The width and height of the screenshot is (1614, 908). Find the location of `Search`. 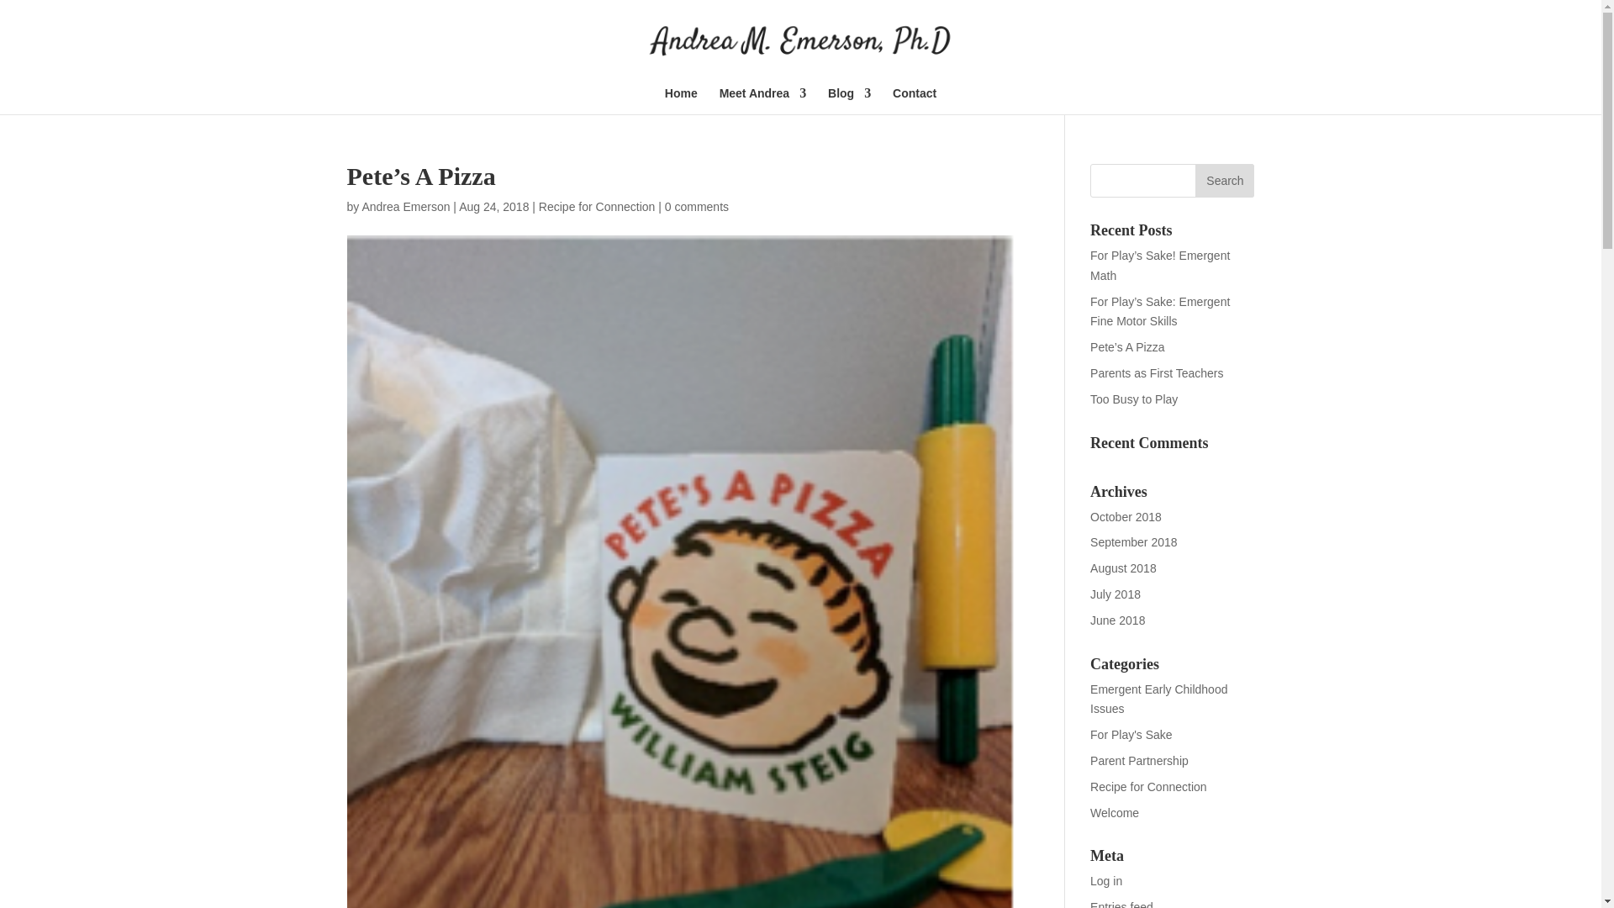

Search is located at coordinates (1224, 181).